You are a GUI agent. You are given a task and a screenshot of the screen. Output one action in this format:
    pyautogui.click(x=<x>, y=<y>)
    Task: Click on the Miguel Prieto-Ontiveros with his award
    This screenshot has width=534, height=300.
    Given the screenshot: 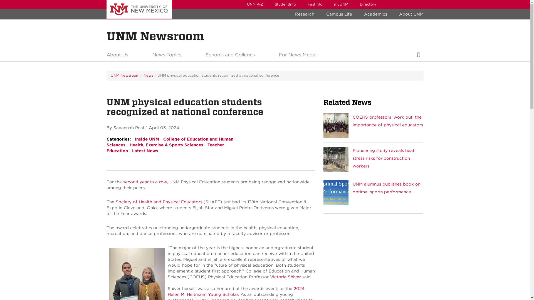 What is the action you would take?
    pyautogui.click(x=137, y=274)
    